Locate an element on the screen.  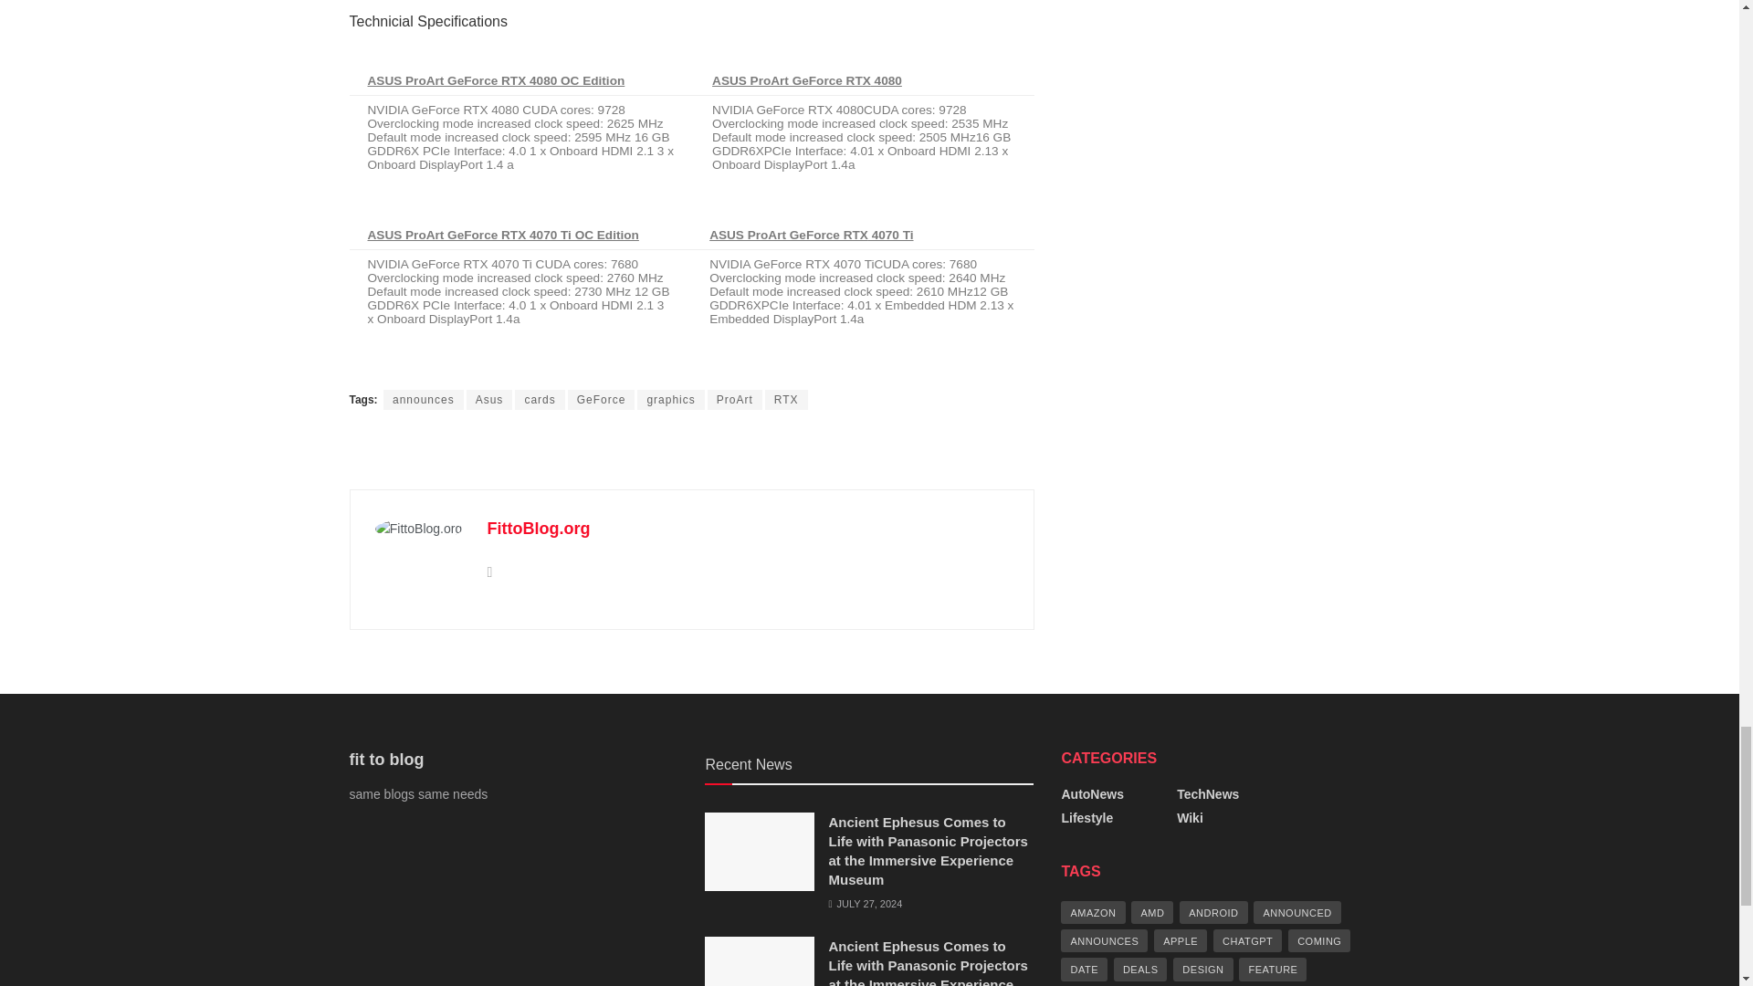
GeForce is located at coordinates (601, 400).